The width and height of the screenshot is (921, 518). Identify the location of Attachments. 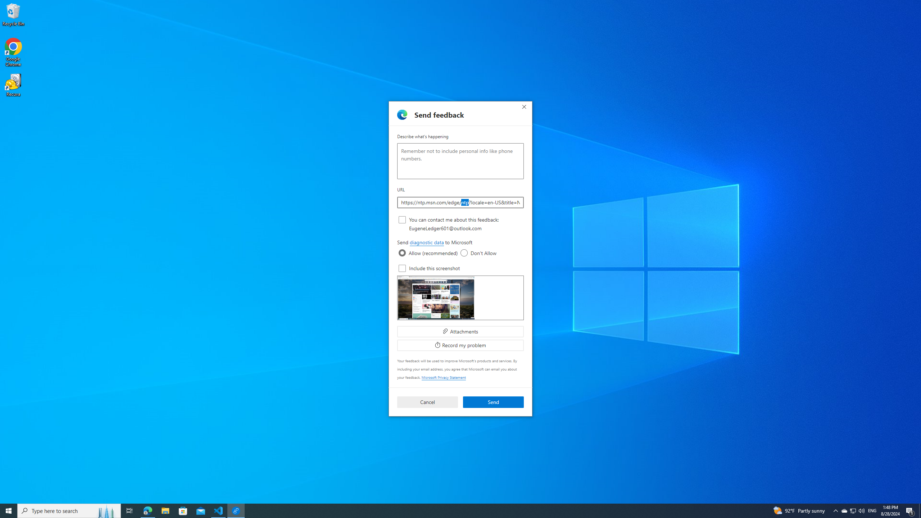
(460, 331).